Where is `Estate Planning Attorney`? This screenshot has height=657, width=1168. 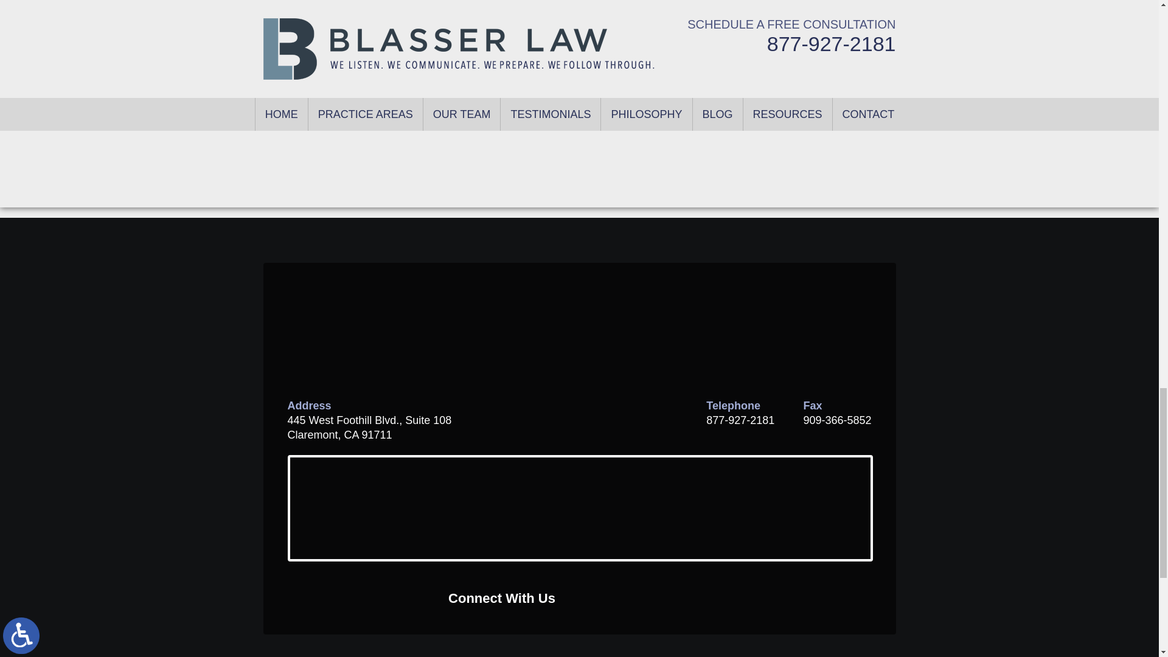
Estate Planning Attorney is located at coordinates (803, 27).